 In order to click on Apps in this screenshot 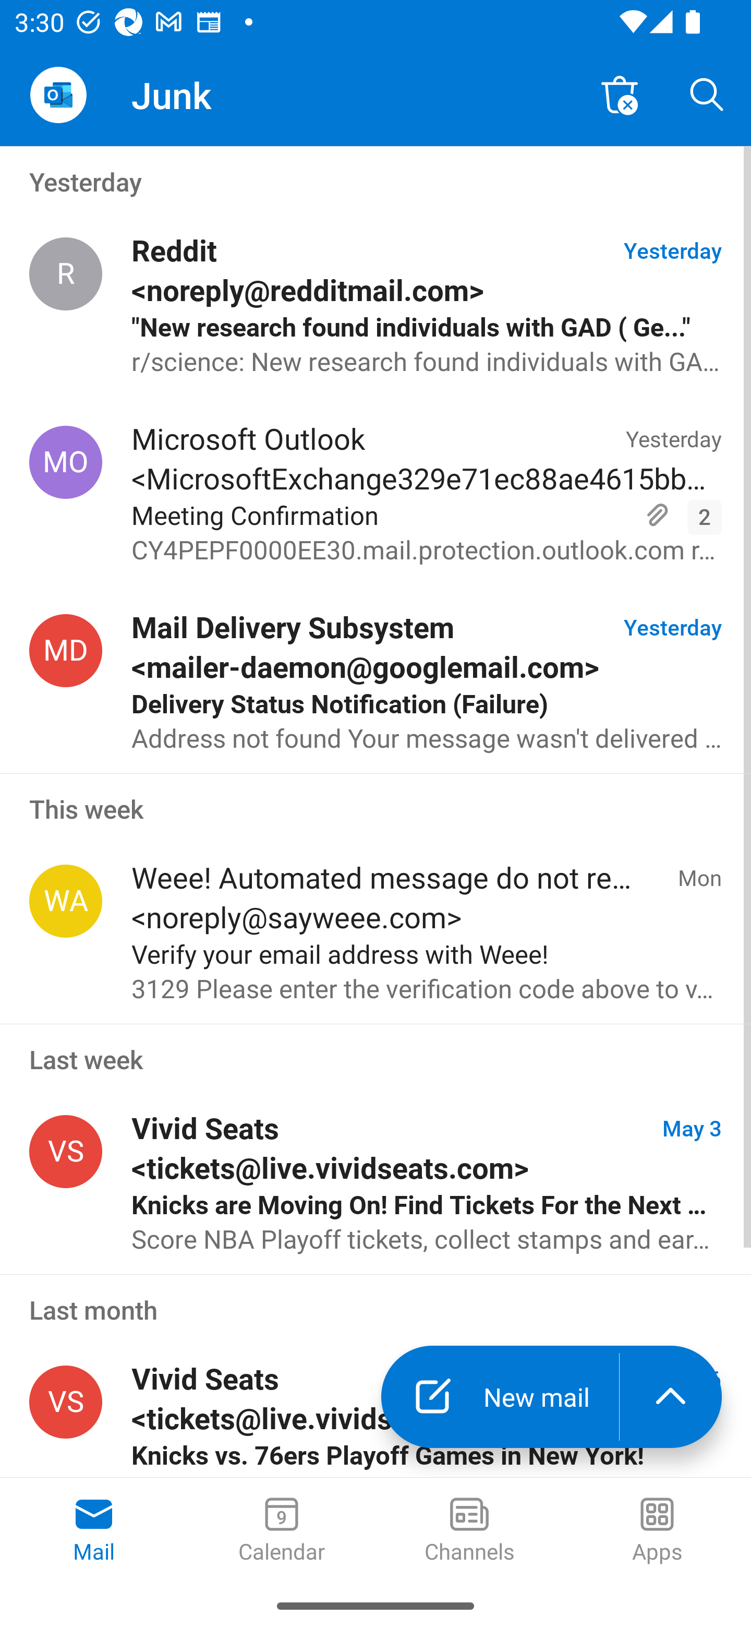, I will do `click(657, 1531)`.